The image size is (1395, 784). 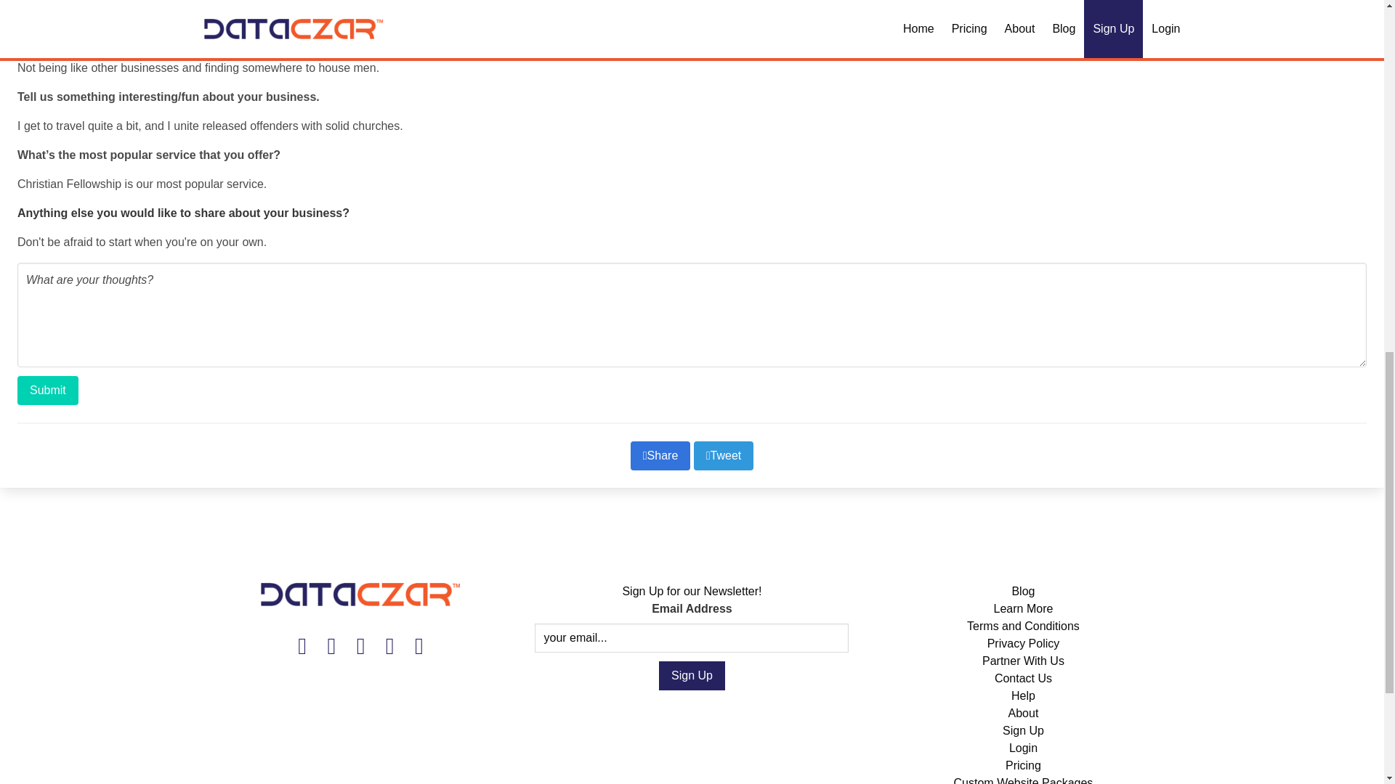 I want to click on Pricing, so click(x=1023, y=765).